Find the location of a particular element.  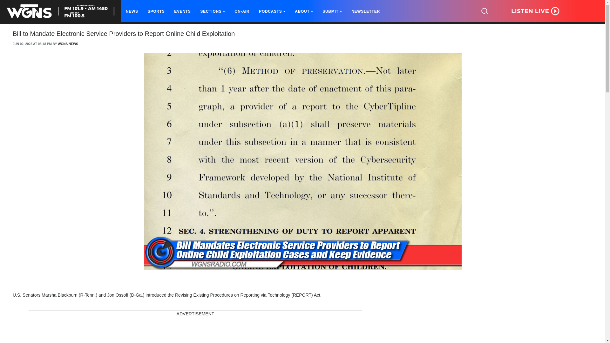

EVENTS is located at coordinates (182, 11).